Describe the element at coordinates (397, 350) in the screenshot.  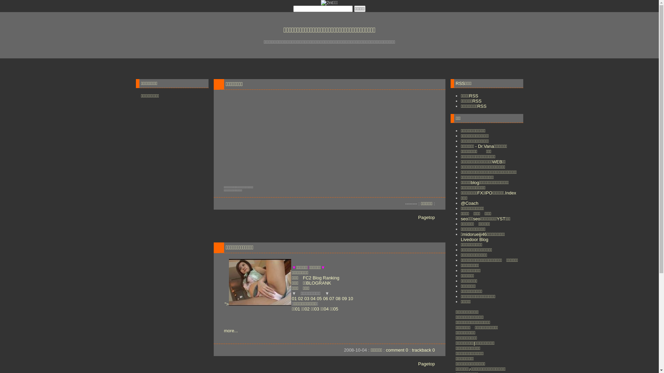
I see `comment 0` at that location.